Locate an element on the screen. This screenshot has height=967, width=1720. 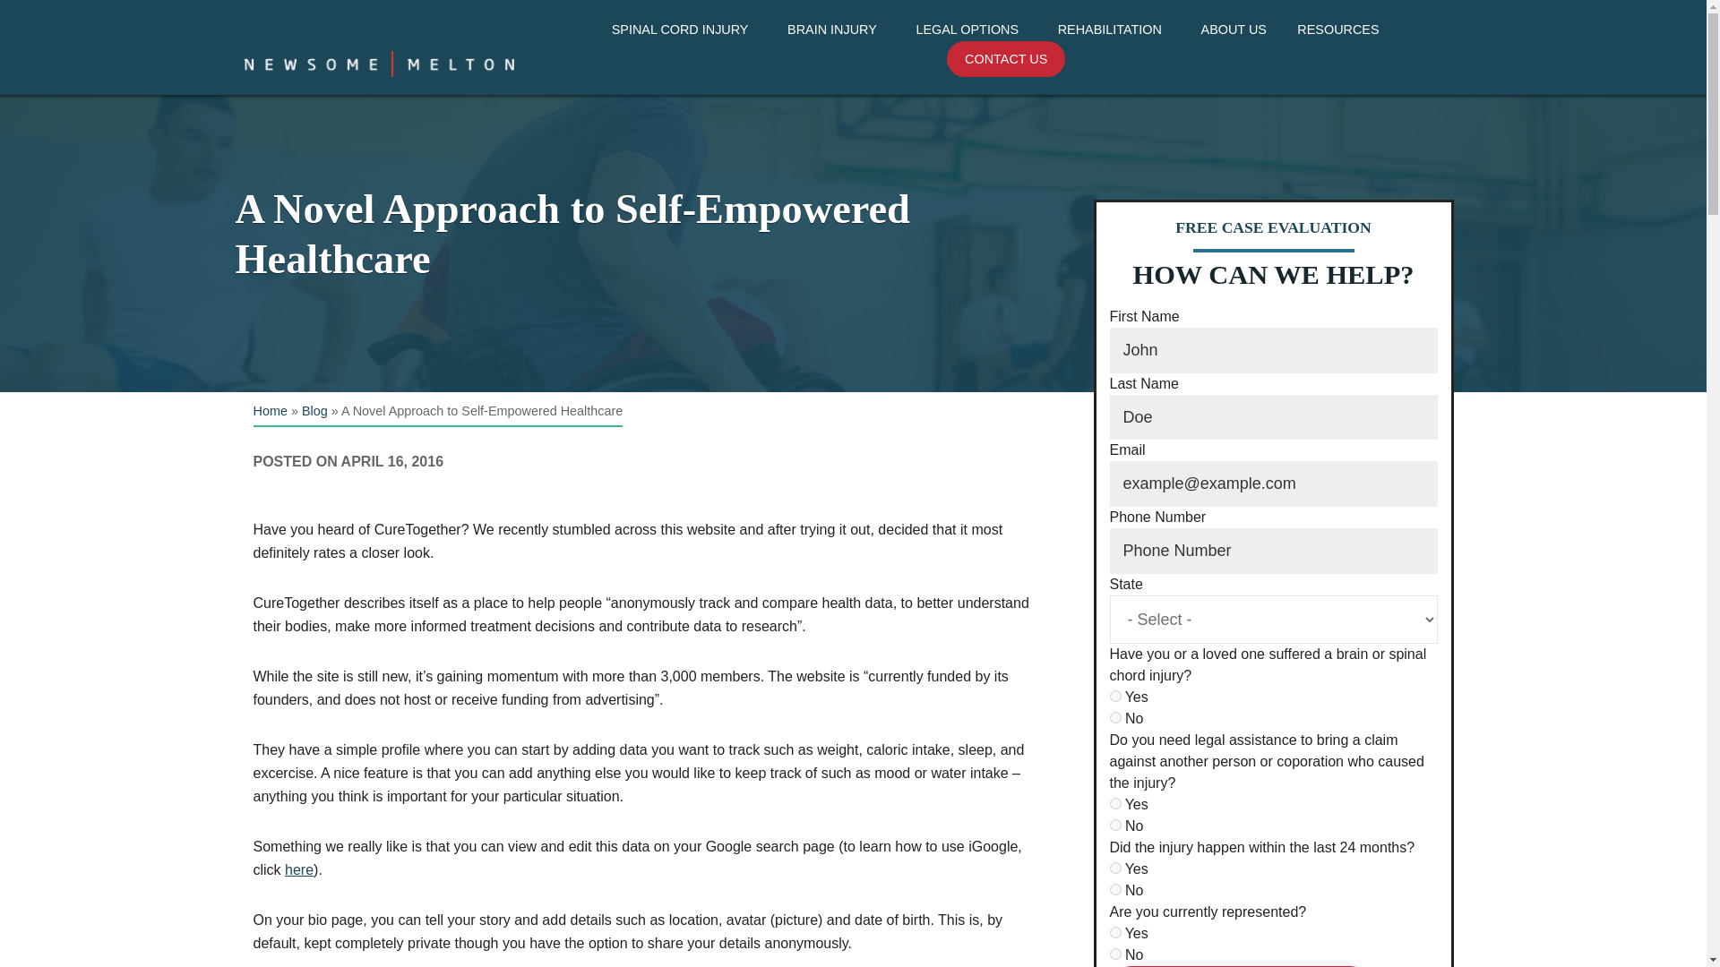
yes is located at coordinates (1114, 697).